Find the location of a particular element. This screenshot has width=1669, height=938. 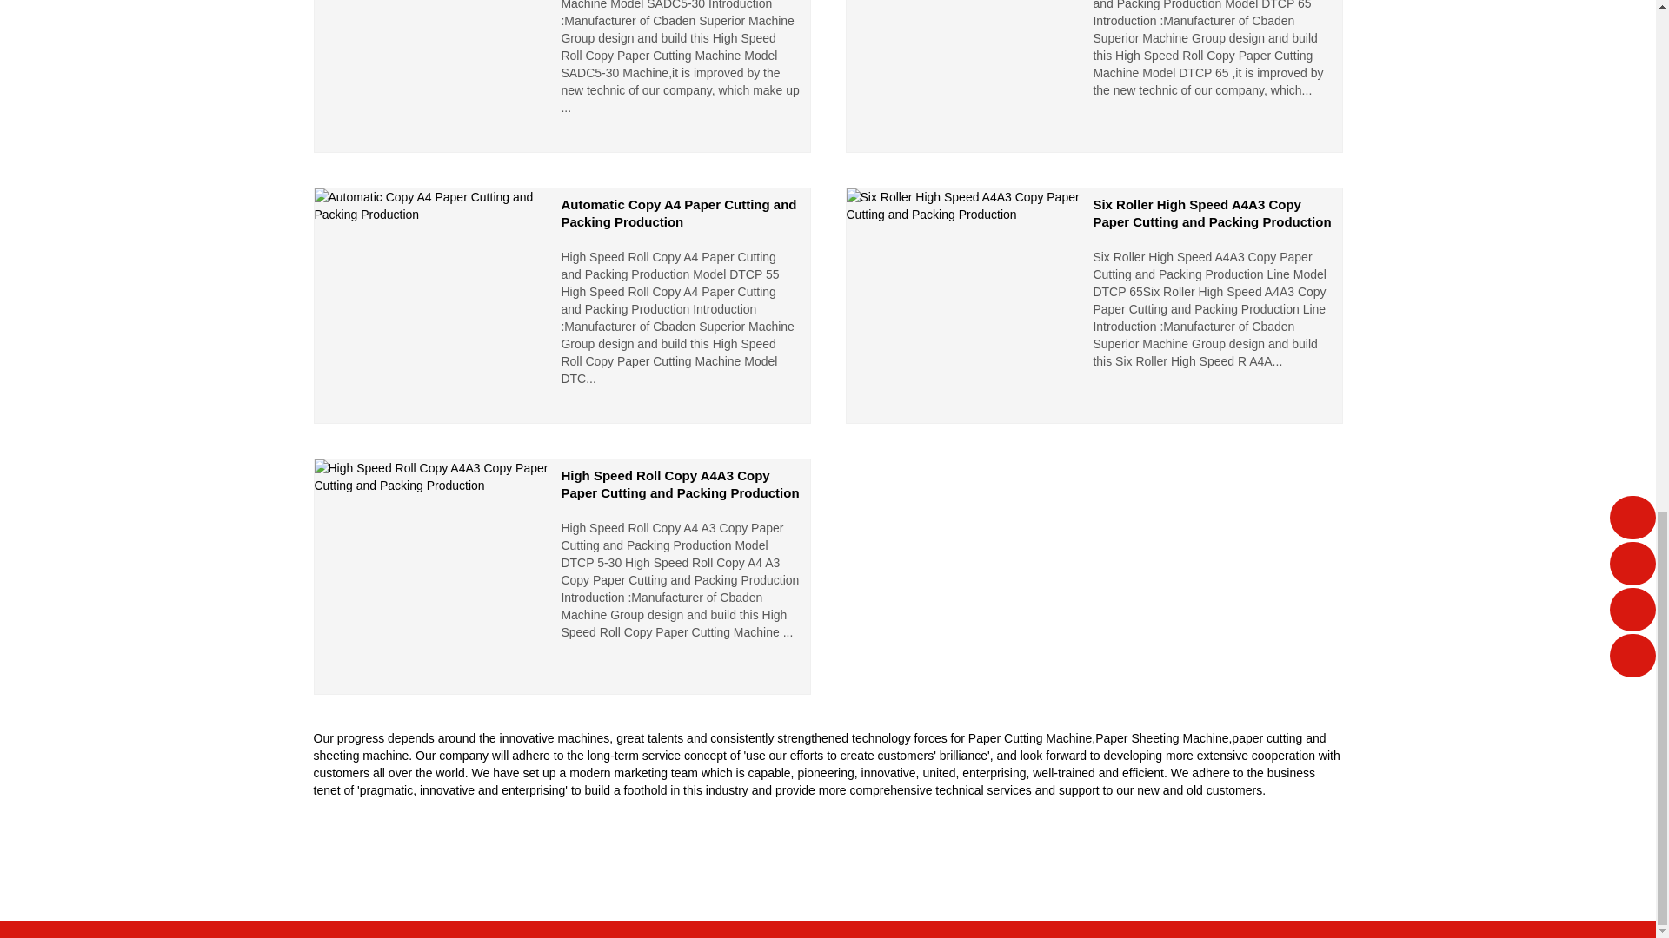

High Speed Roll Copy A4 Paper Cutting and Packing Production is located at coordinates (1093, 76).